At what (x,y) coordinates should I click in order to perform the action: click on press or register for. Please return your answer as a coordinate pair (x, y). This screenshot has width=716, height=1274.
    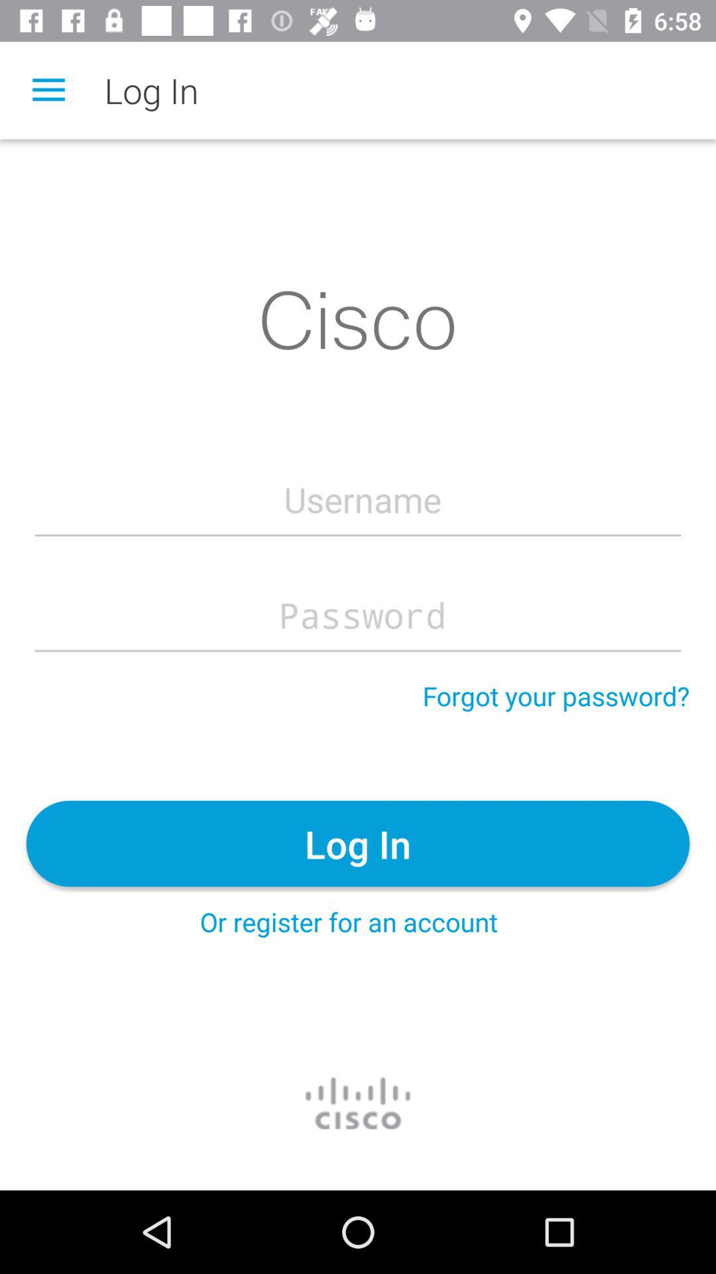
    Looking at the image, I should click on (349, 922).